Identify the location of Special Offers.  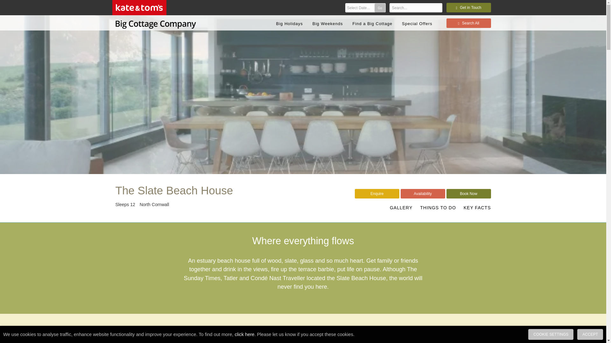
(417, 24).